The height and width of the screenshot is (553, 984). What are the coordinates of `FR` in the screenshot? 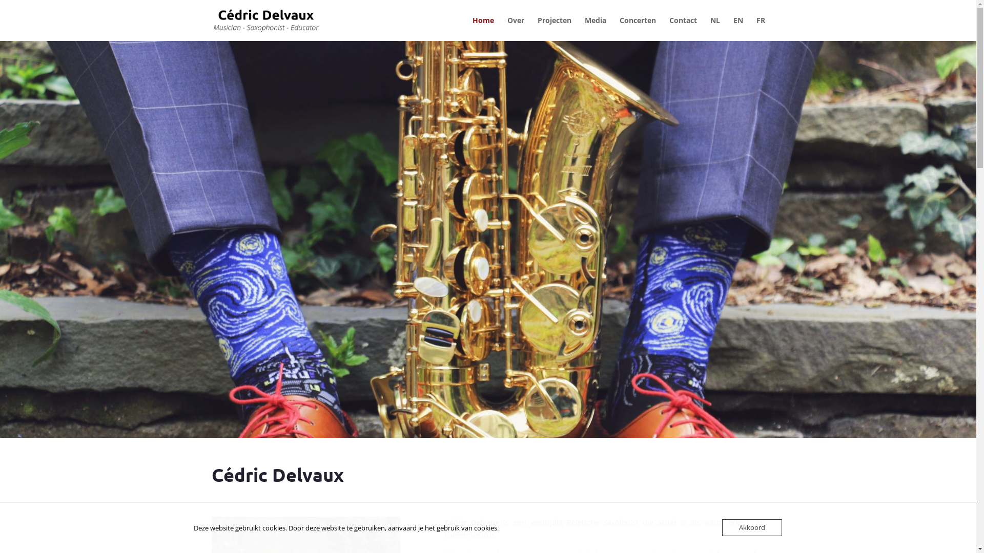 It's located at (761, 29).